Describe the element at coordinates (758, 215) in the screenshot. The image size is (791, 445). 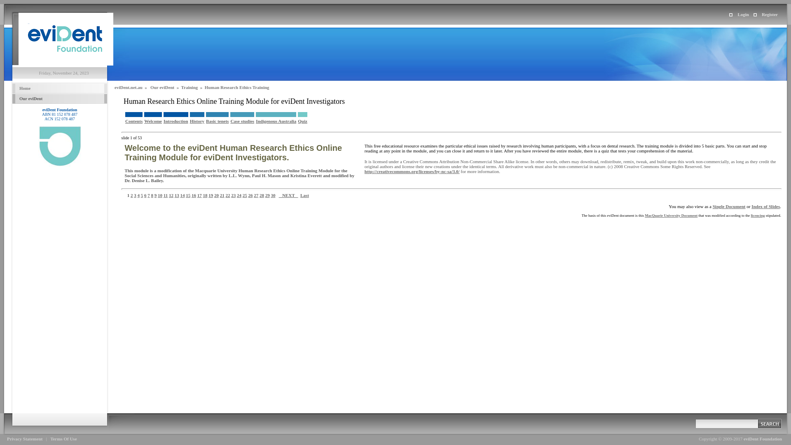
I see `licencing` at that location.